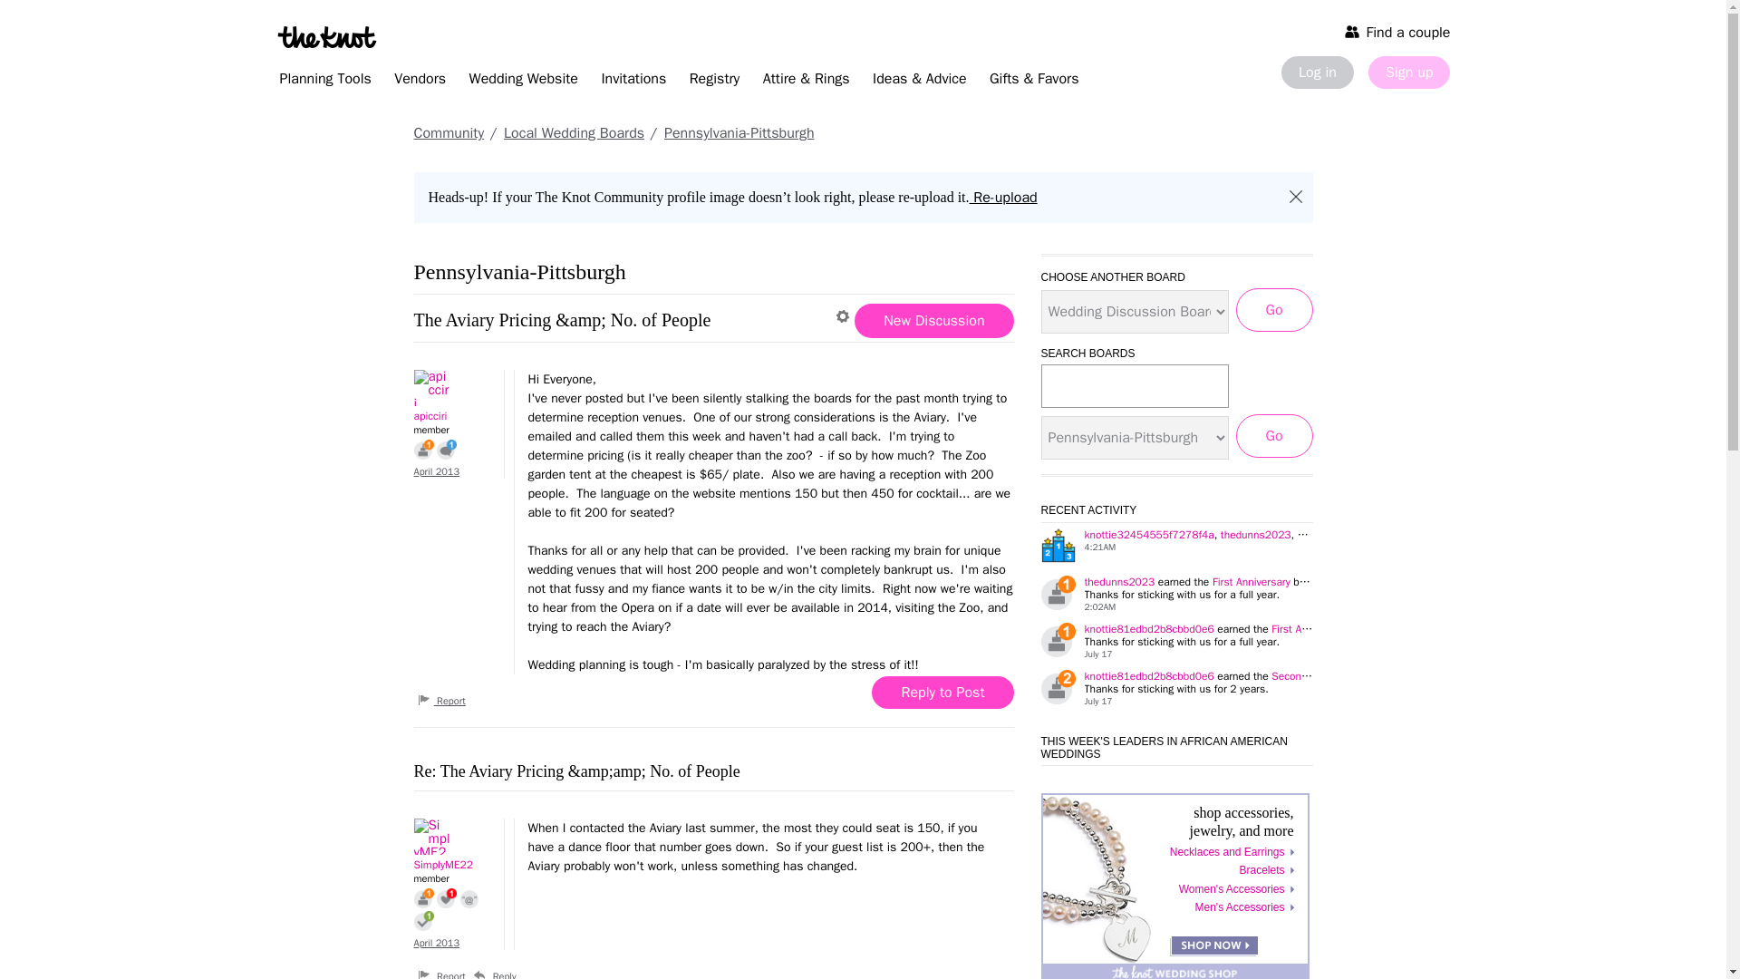 The height and width of the screenshot is (979, 1740). I want to click on Find a couple, so click(1397, 31).